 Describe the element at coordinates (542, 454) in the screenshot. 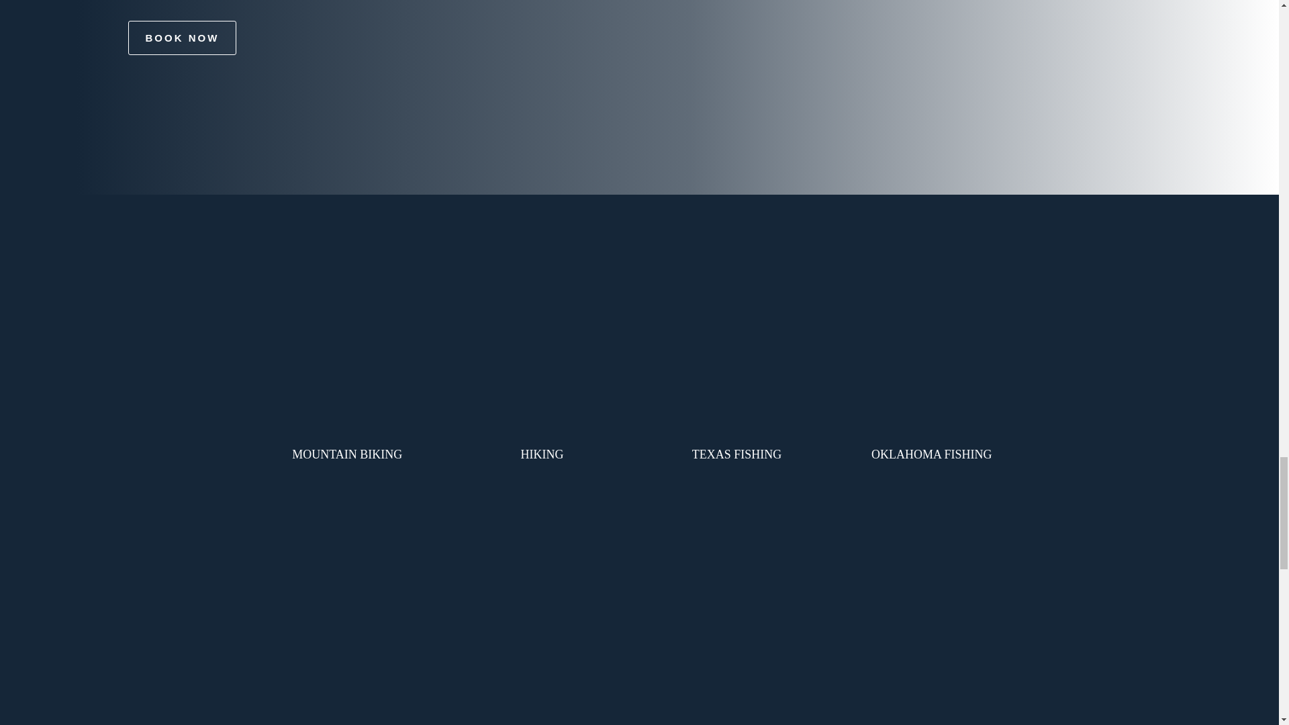

I see `HIKING` at that location.